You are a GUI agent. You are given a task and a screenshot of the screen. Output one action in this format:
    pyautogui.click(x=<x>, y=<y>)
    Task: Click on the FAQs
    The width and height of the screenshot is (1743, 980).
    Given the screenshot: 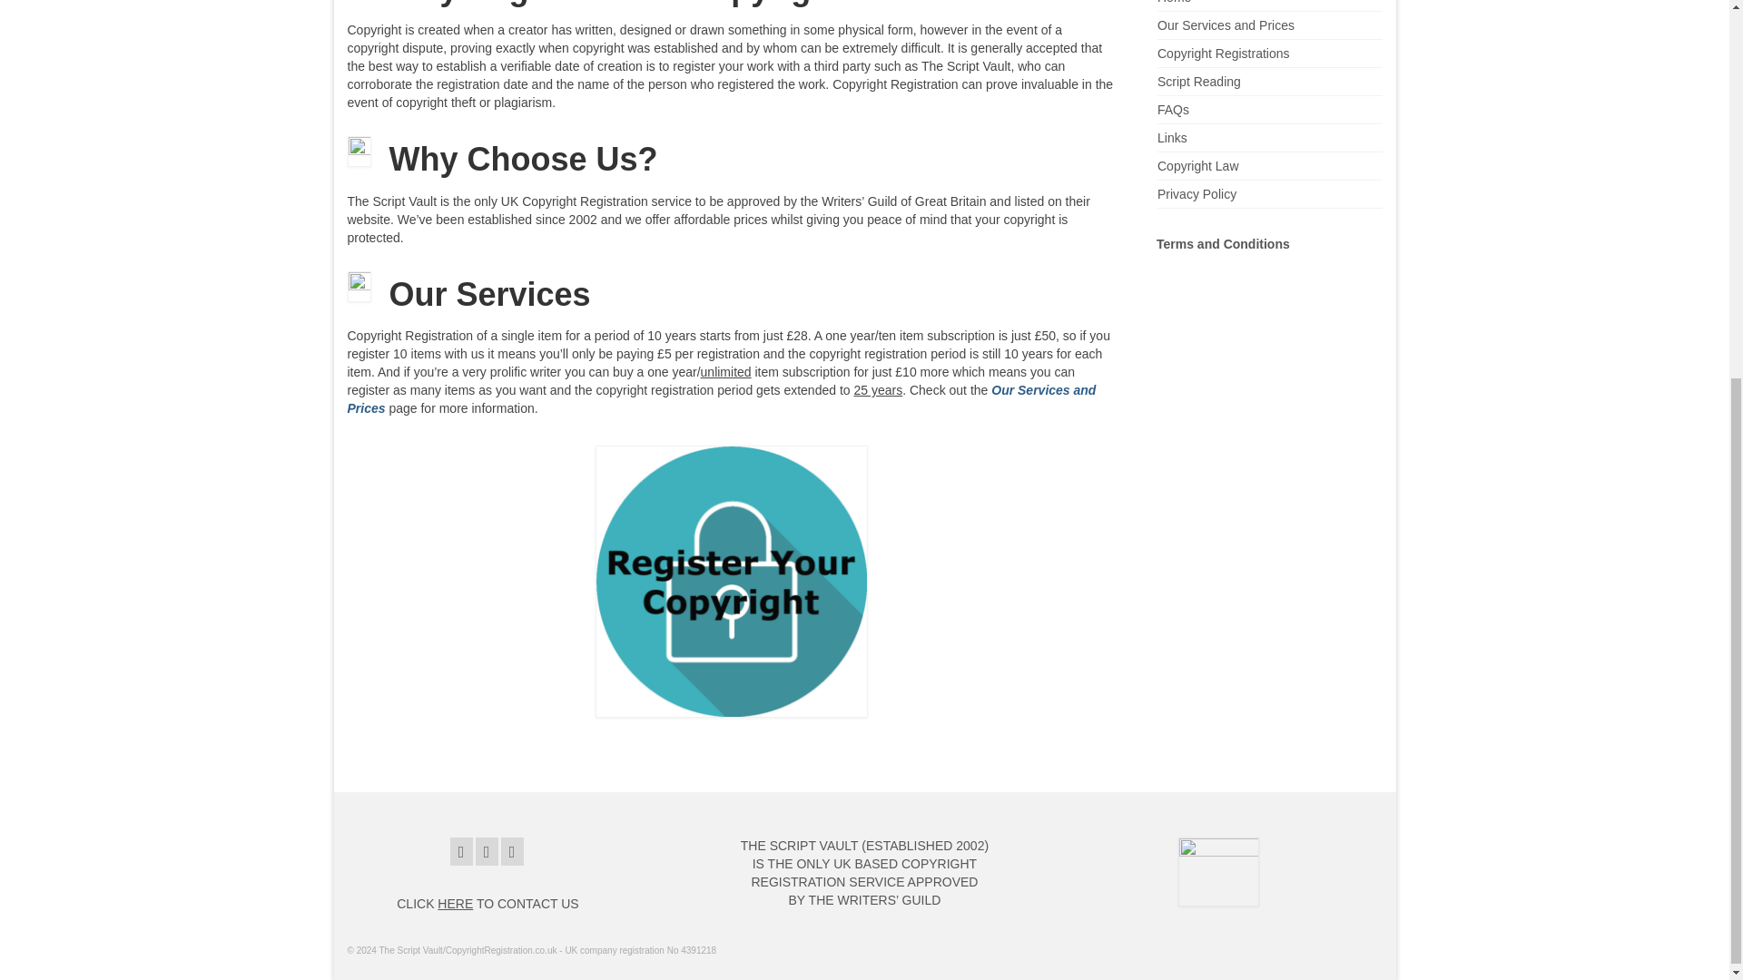 What is the action you would take?
    pyautogui.click(x=1173, y=109)
    